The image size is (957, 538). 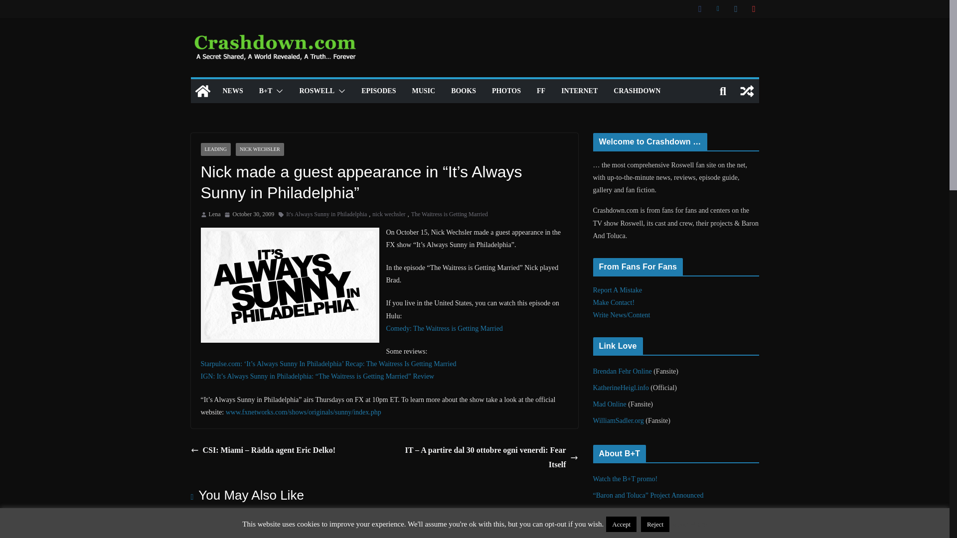 What do you see at coordinates (215, 149) in the screenshot?
I see `LEADING` at bounding box center [215, 149].